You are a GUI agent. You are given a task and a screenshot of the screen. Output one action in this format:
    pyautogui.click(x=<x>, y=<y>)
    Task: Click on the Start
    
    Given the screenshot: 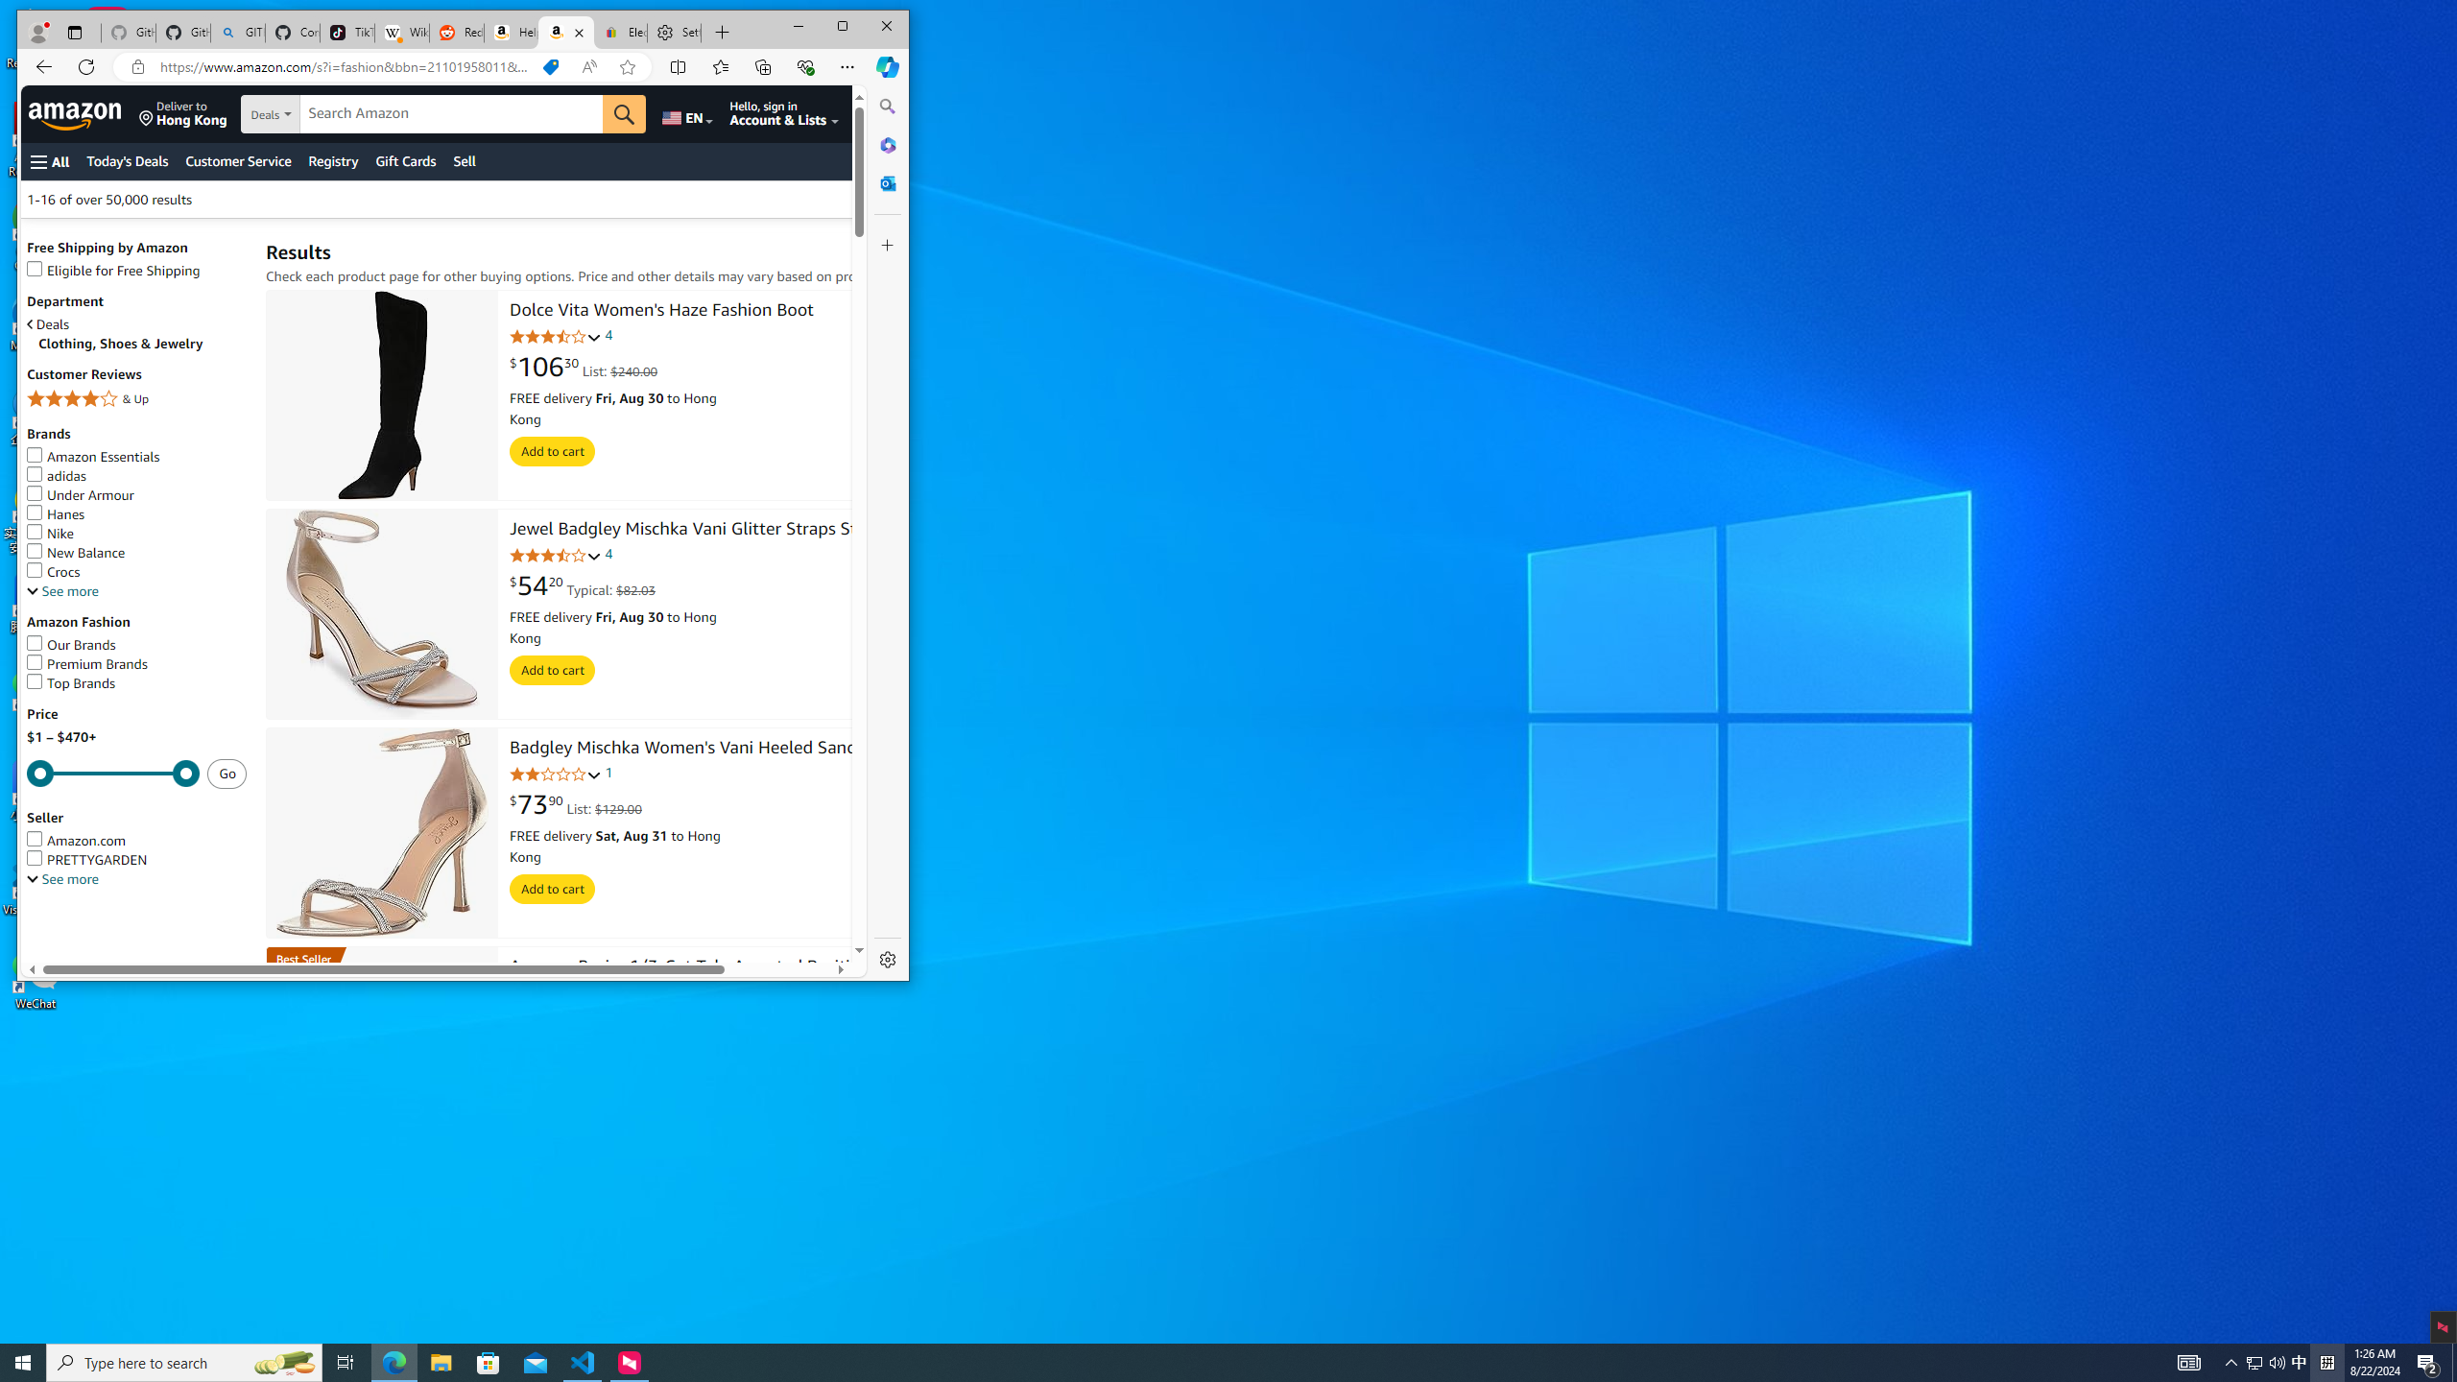 What is the action you would take?
    pyautogui.click(x=23, y=1363)
    